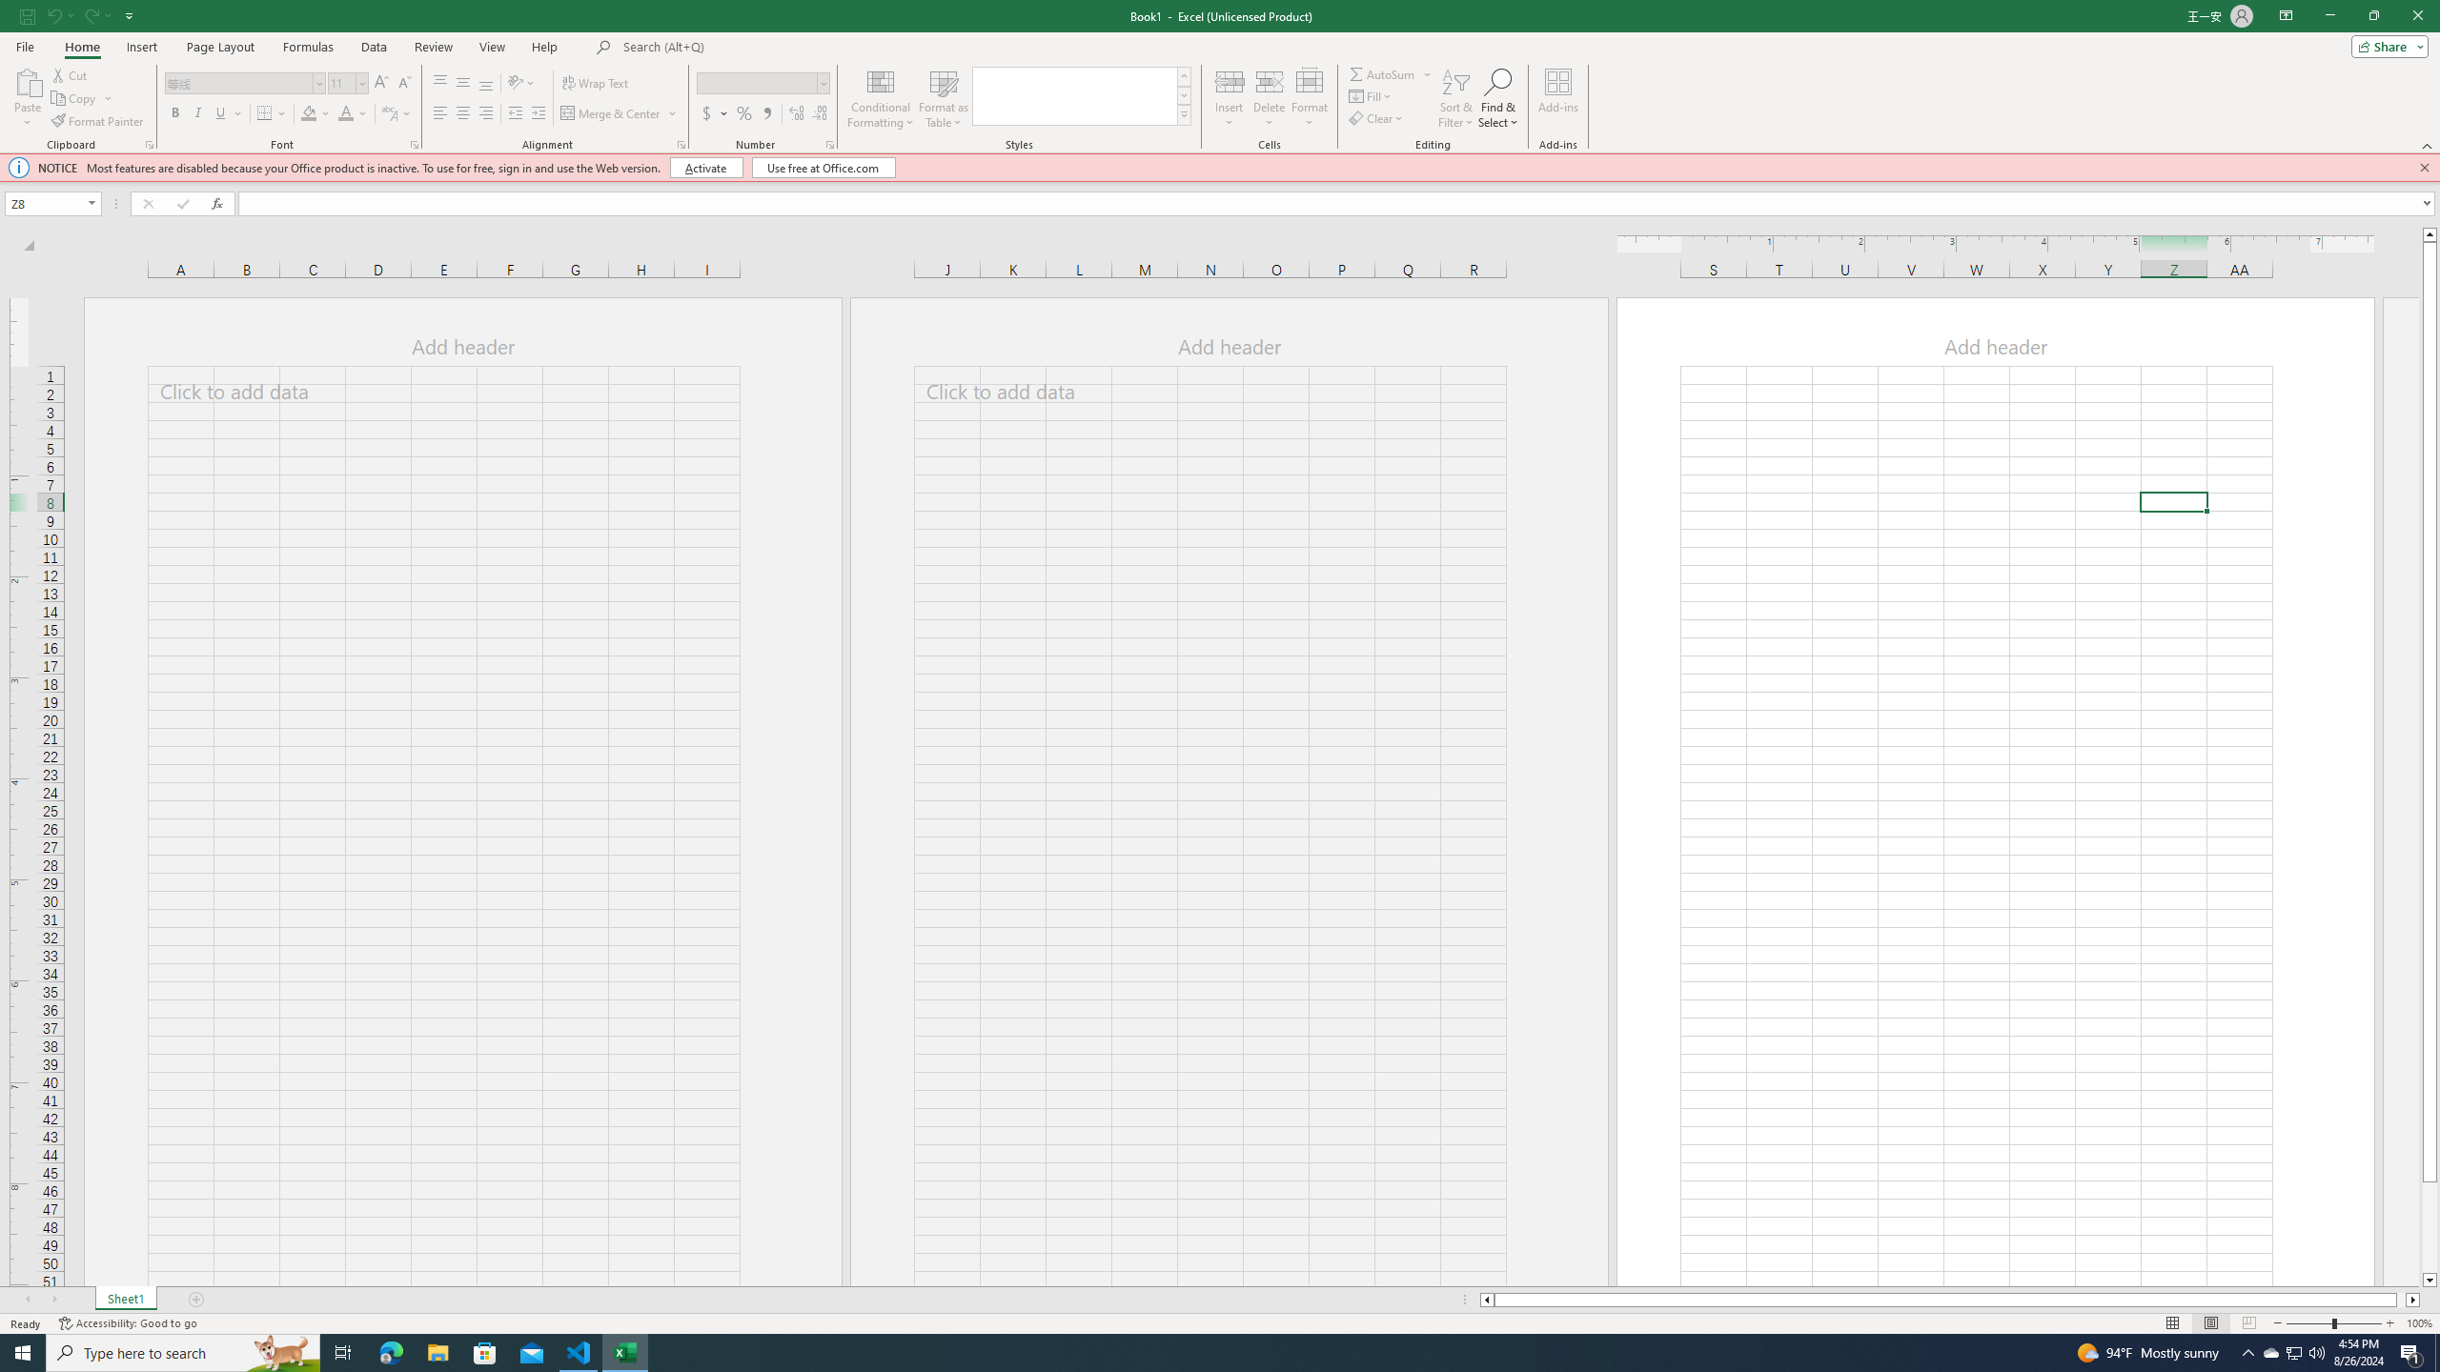 The width and height of the screenshot is (2440, 1372). I want to click on Paste, so click(28, 98).